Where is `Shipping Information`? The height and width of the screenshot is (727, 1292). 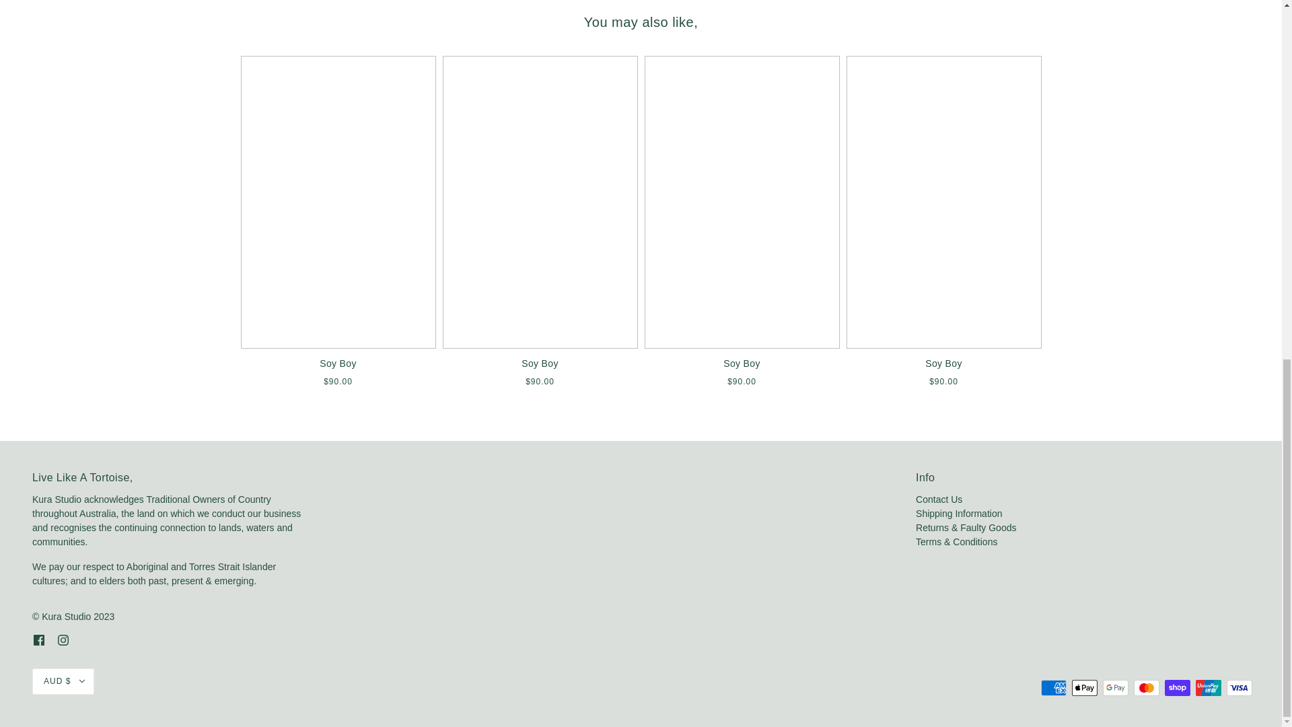
Shipping Information is located at coordinates (959, 513).